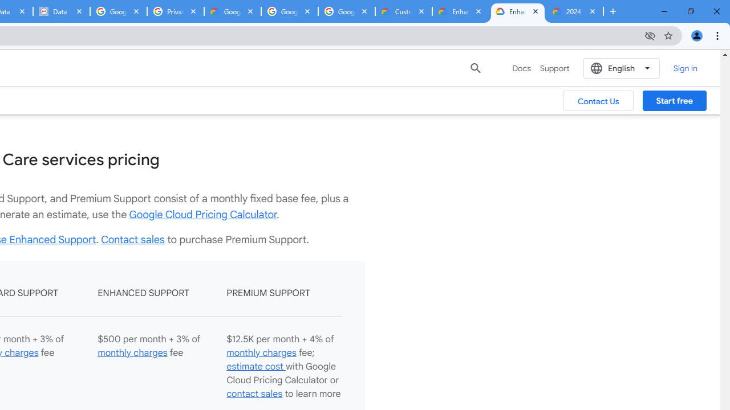 The image size is (730, 410). Describe the element at coordinates (290, 11) in the screenshot. I see `Google Workspace - Specific Terms` at that location.